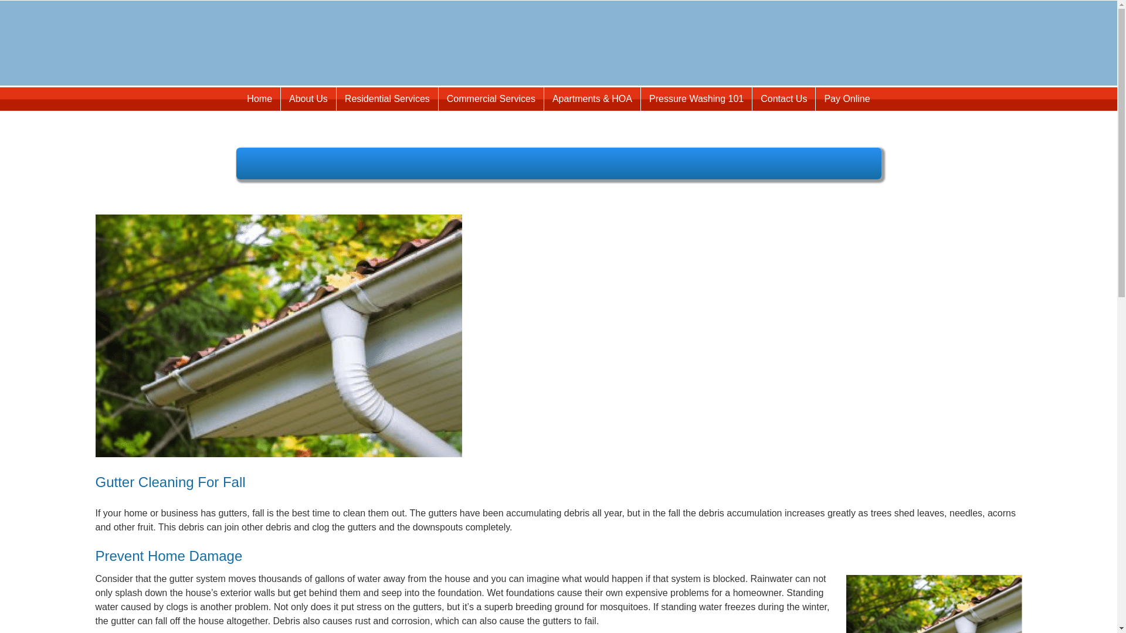 This screenshot has width=1126, height=633. Describe the element at coordinates (259, 99) in the screenshot. I see `Home` at that location.